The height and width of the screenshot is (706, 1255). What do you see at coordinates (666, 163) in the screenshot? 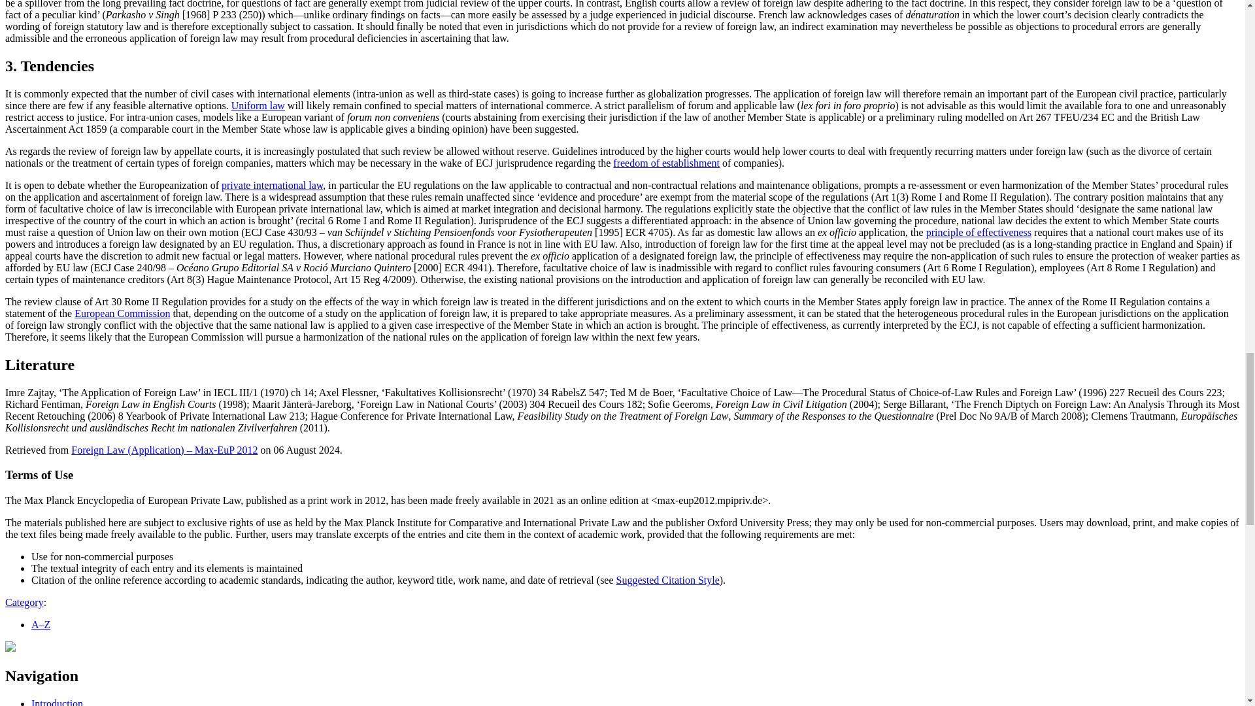
I see `Freedom of Establishment` at bounding box center [666, 163].